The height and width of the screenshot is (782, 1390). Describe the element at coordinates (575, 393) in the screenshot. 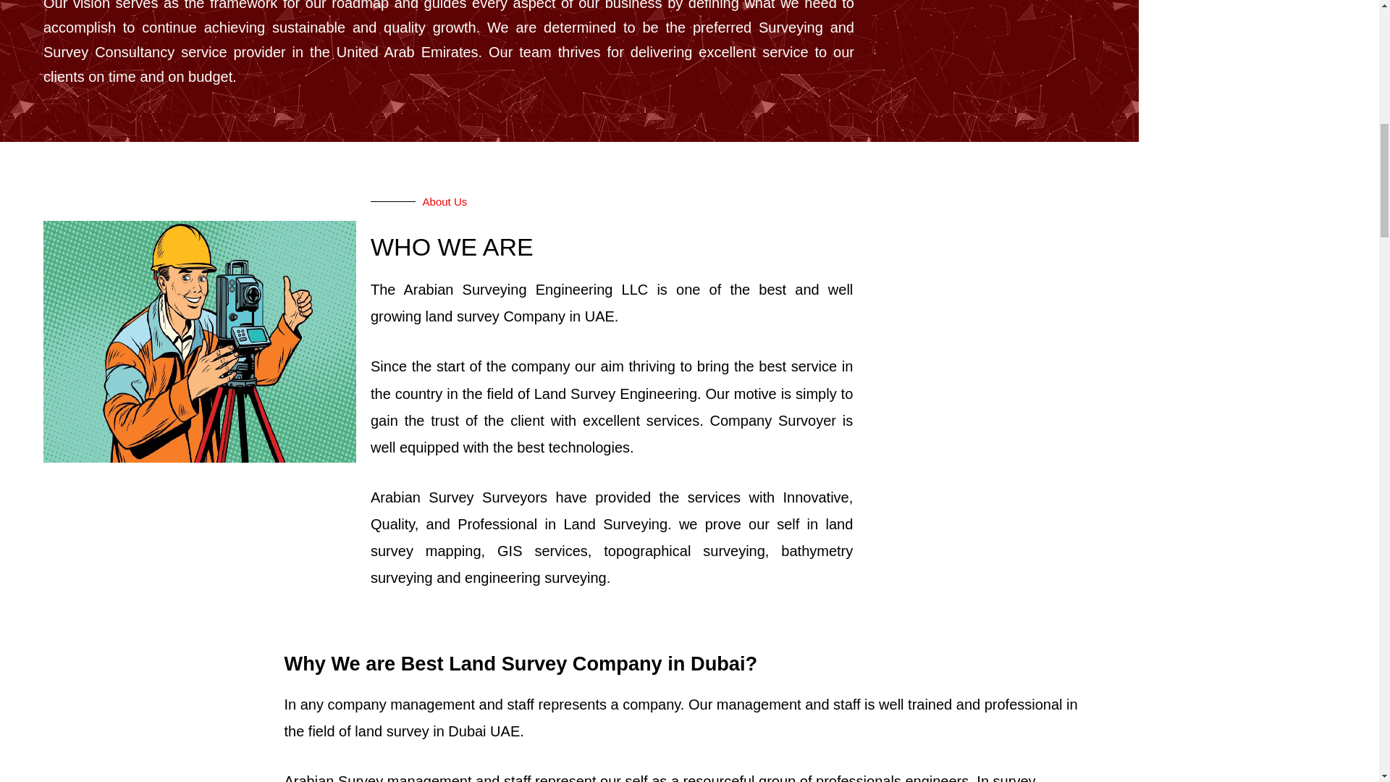

I see `Land Survey` at that location.